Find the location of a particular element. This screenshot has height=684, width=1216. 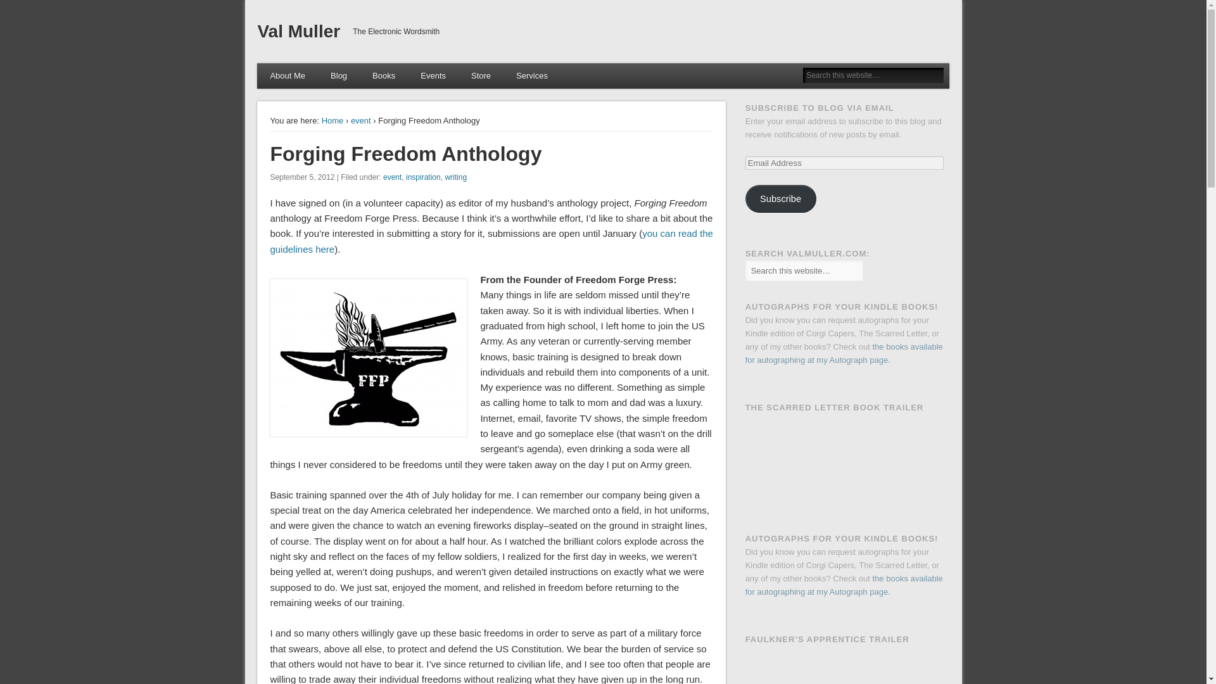

Search is located at coordinates (9, 6).